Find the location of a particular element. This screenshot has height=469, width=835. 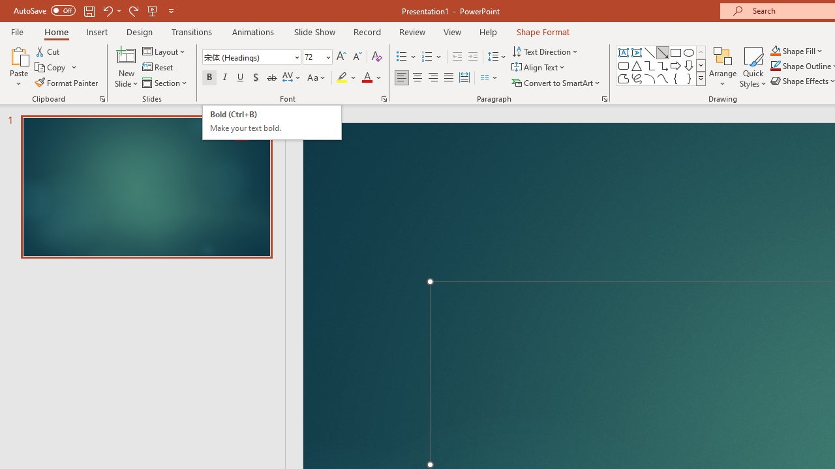

Font Size is located at coordinates (313, 57).